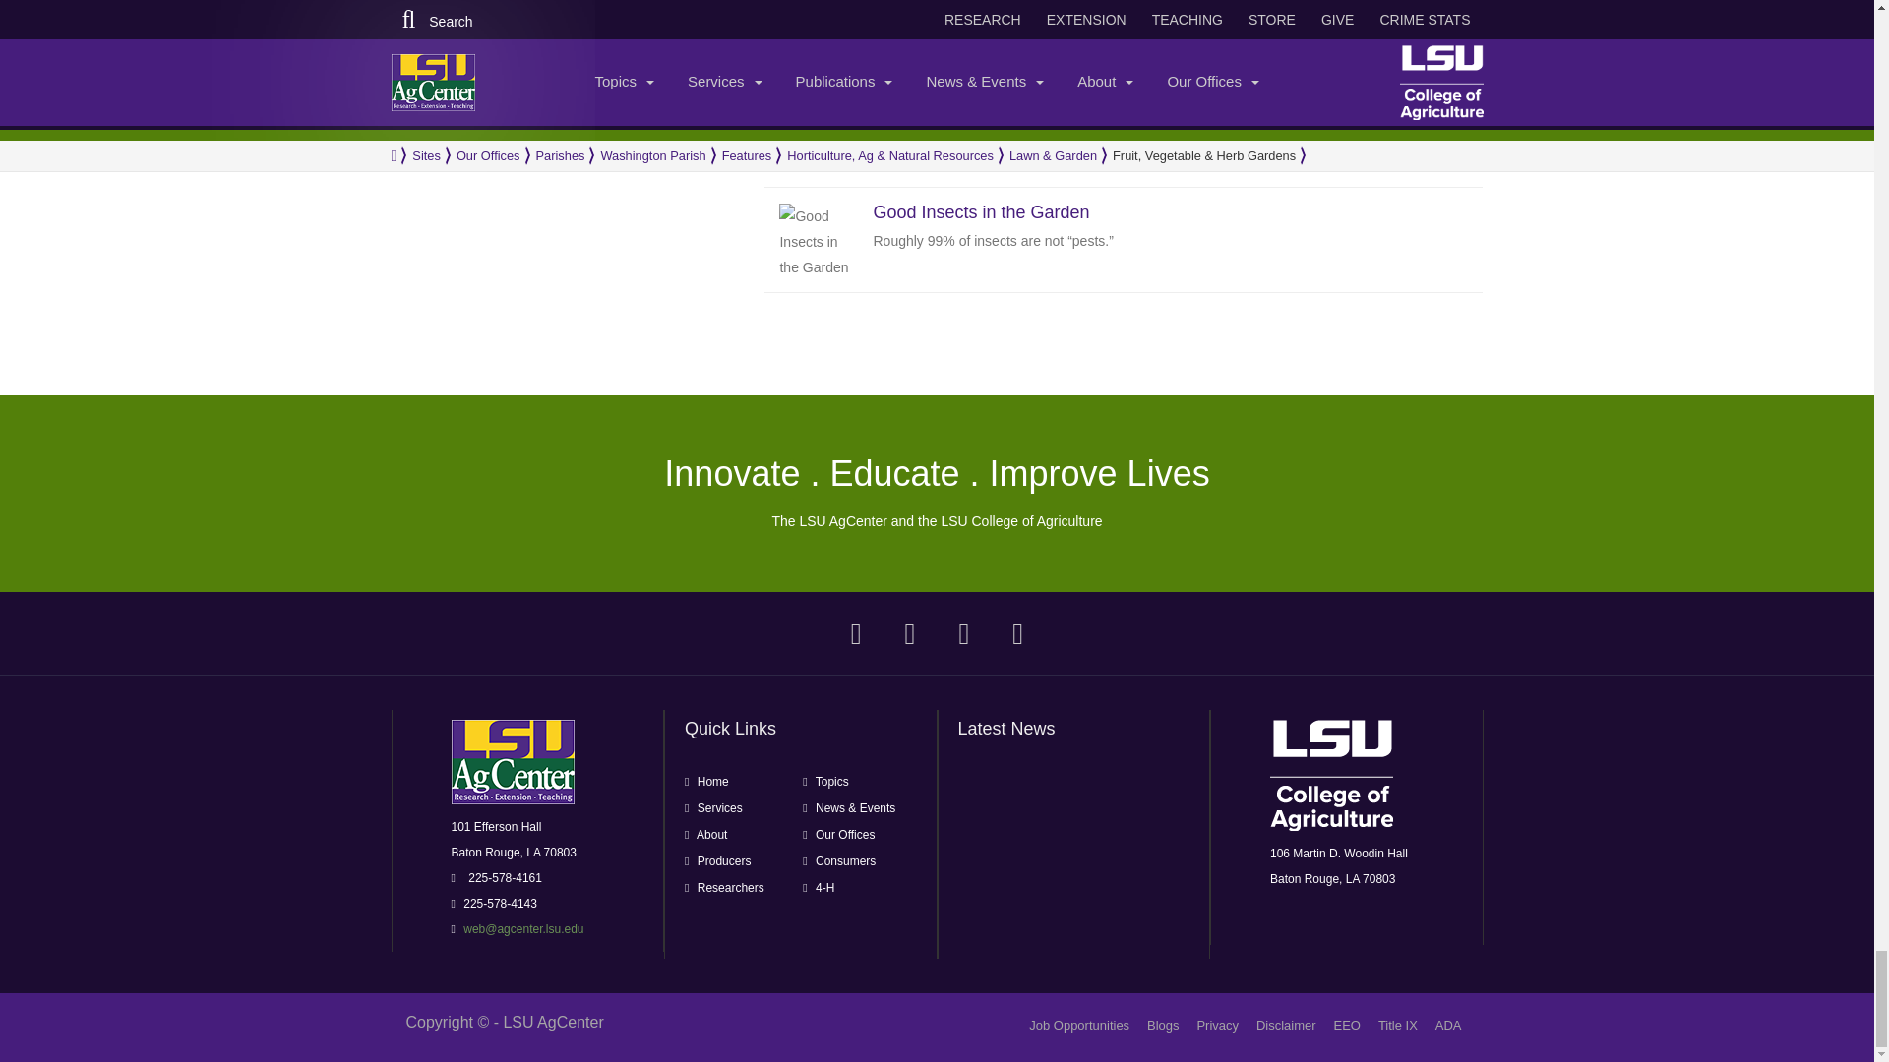  What do you see at coordinates (1079, 1025) in the screenshot?
I see `Careers` at bounding box center [1079, 1025].